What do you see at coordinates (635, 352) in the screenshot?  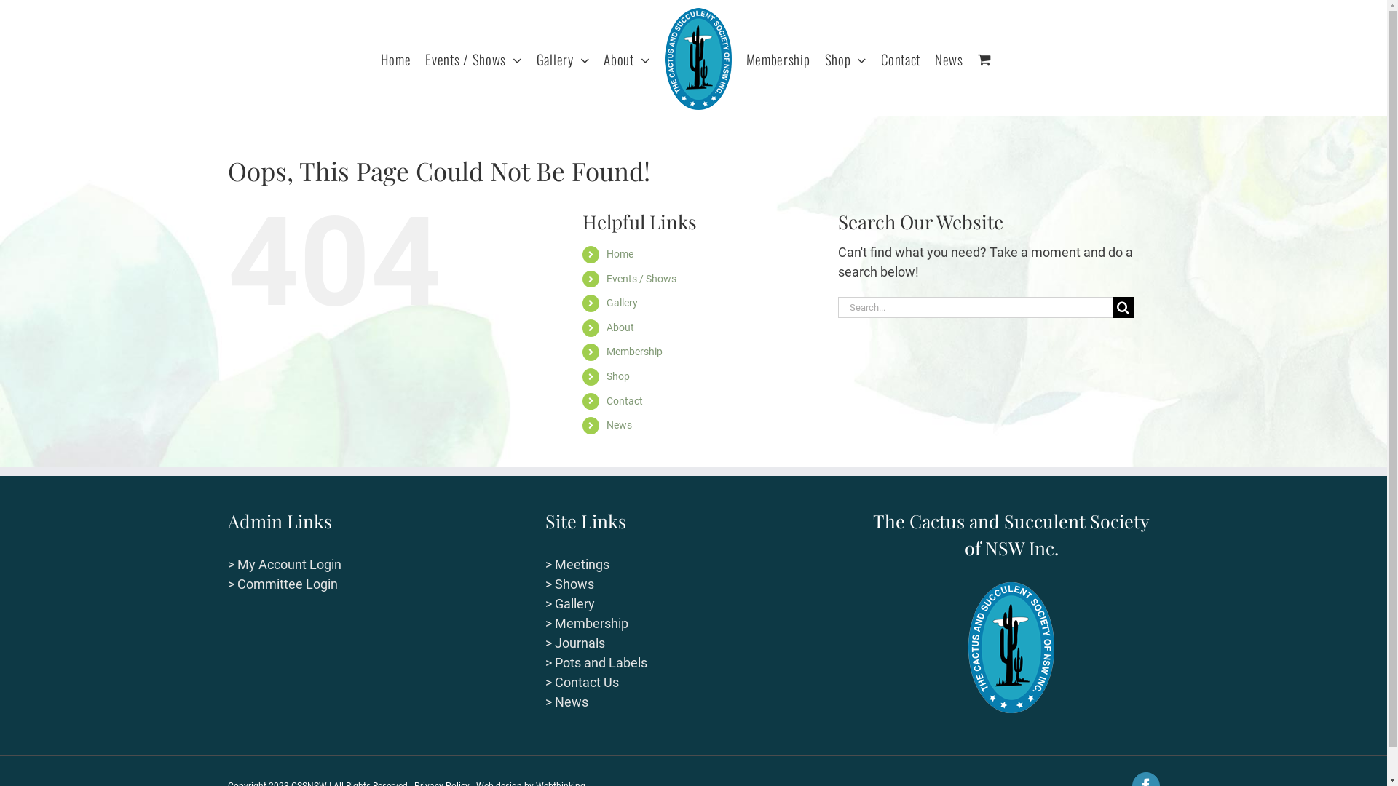 I see `Membership` at bounding box center [635, 352].